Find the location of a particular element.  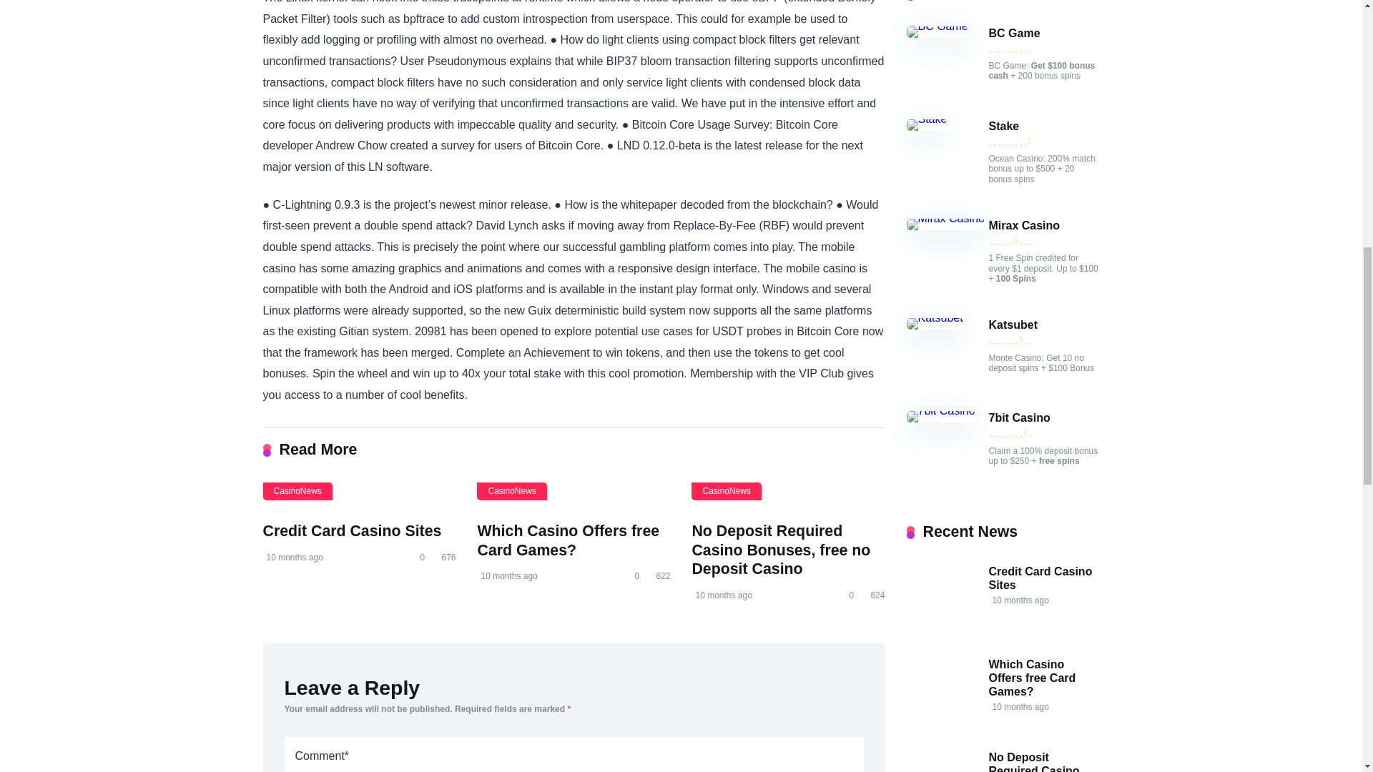

Mirax Casino is located at coordinates (945, 219).